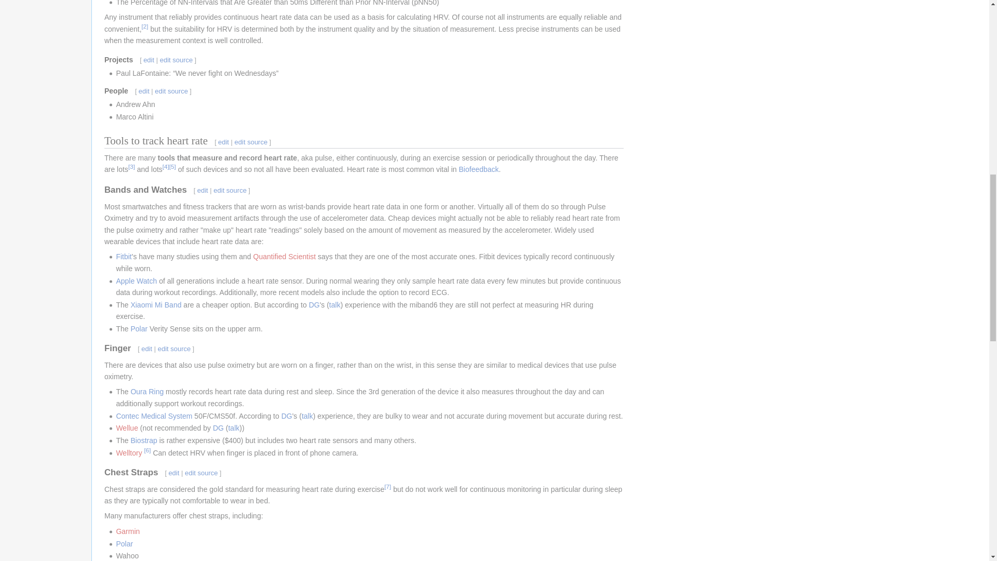 The height and width of the screenshot is (561, 997). Describe the element at coordinates (177, 60) in the screenshot. I see `Edit section: Projects` at that location.